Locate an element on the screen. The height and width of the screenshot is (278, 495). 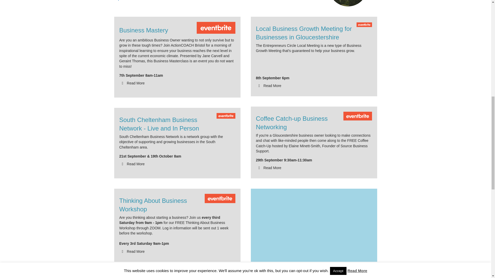
Read More is located at coordinates (270, 168).